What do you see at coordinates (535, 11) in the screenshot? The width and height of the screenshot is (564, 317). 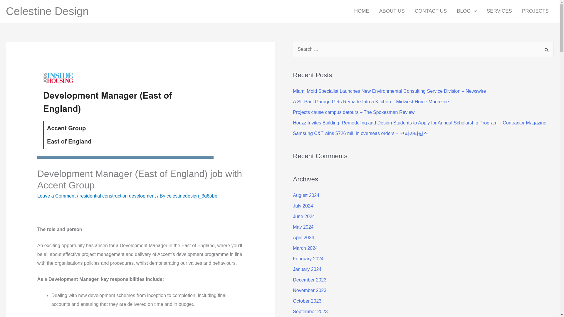 I see `PROJECTS` at bounding box center [535, 11].